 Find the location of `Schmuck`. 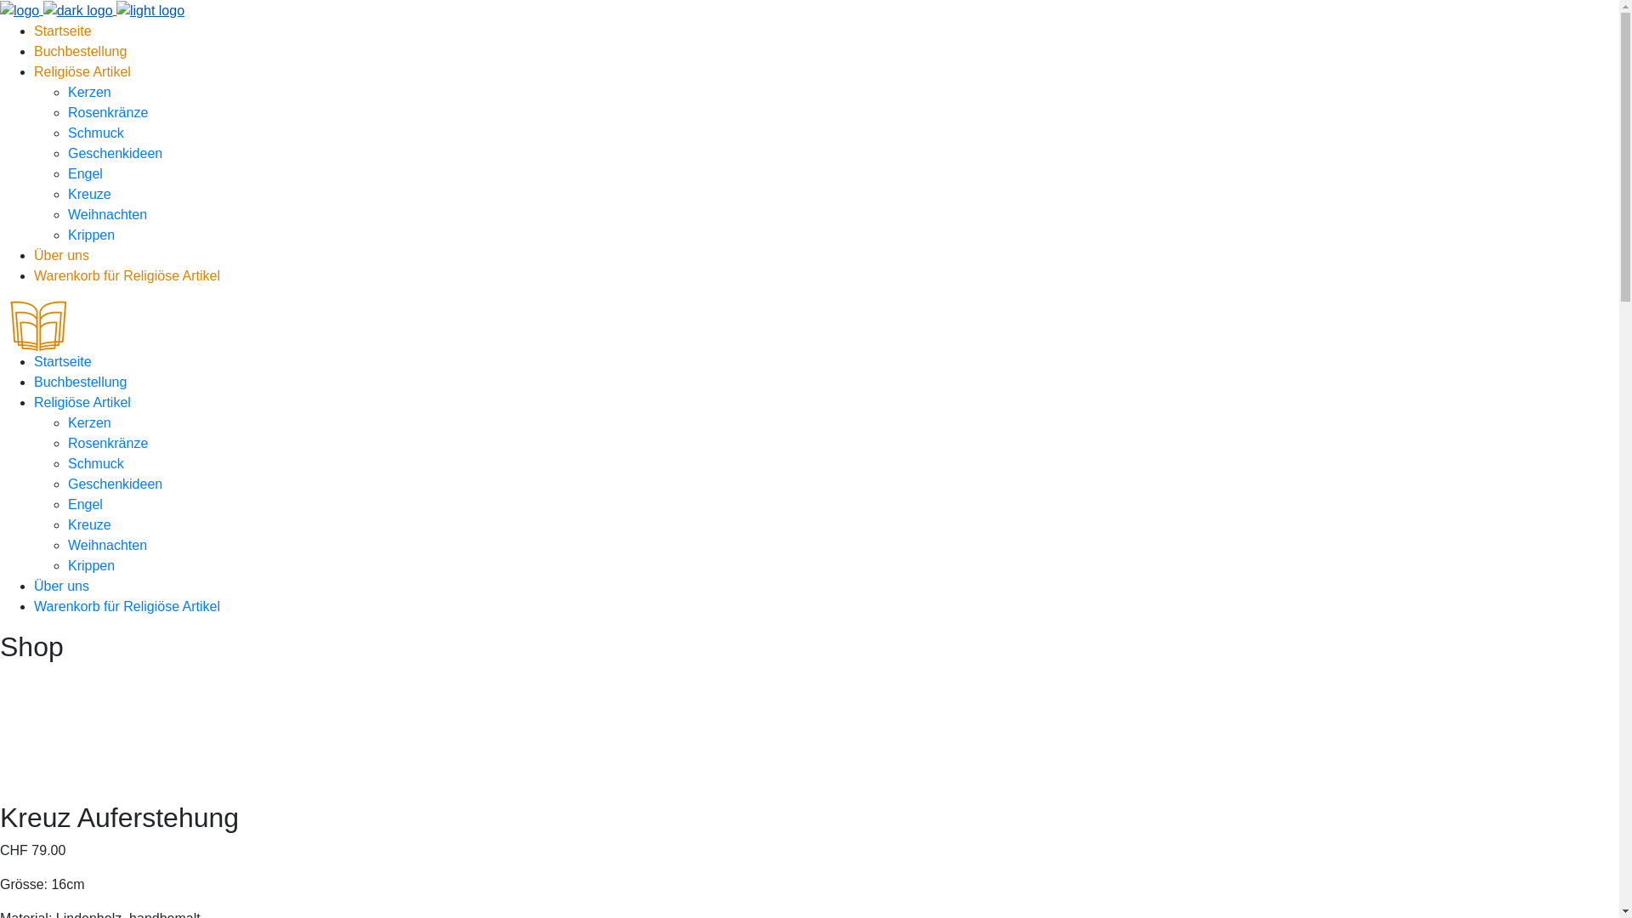

Schmuck is located at coordinates (96, 133).